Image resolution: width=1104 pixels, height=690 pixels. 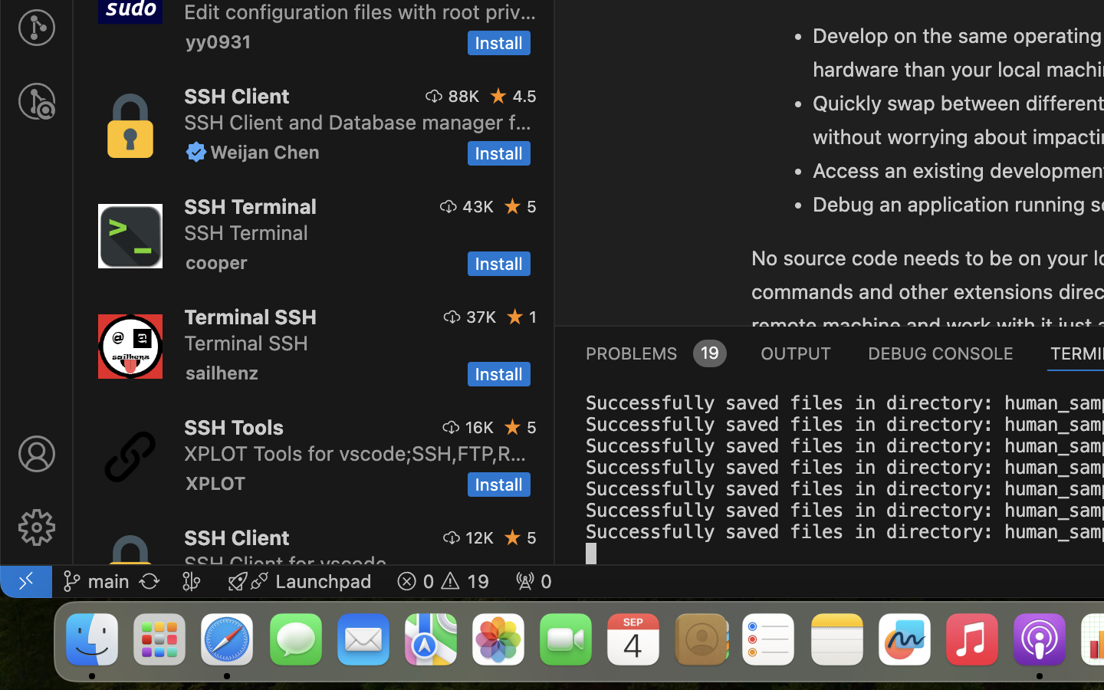 I want to click on XPLOT Tools for vscode;SSH,FTP,Remote, so click(x=356, y=453).